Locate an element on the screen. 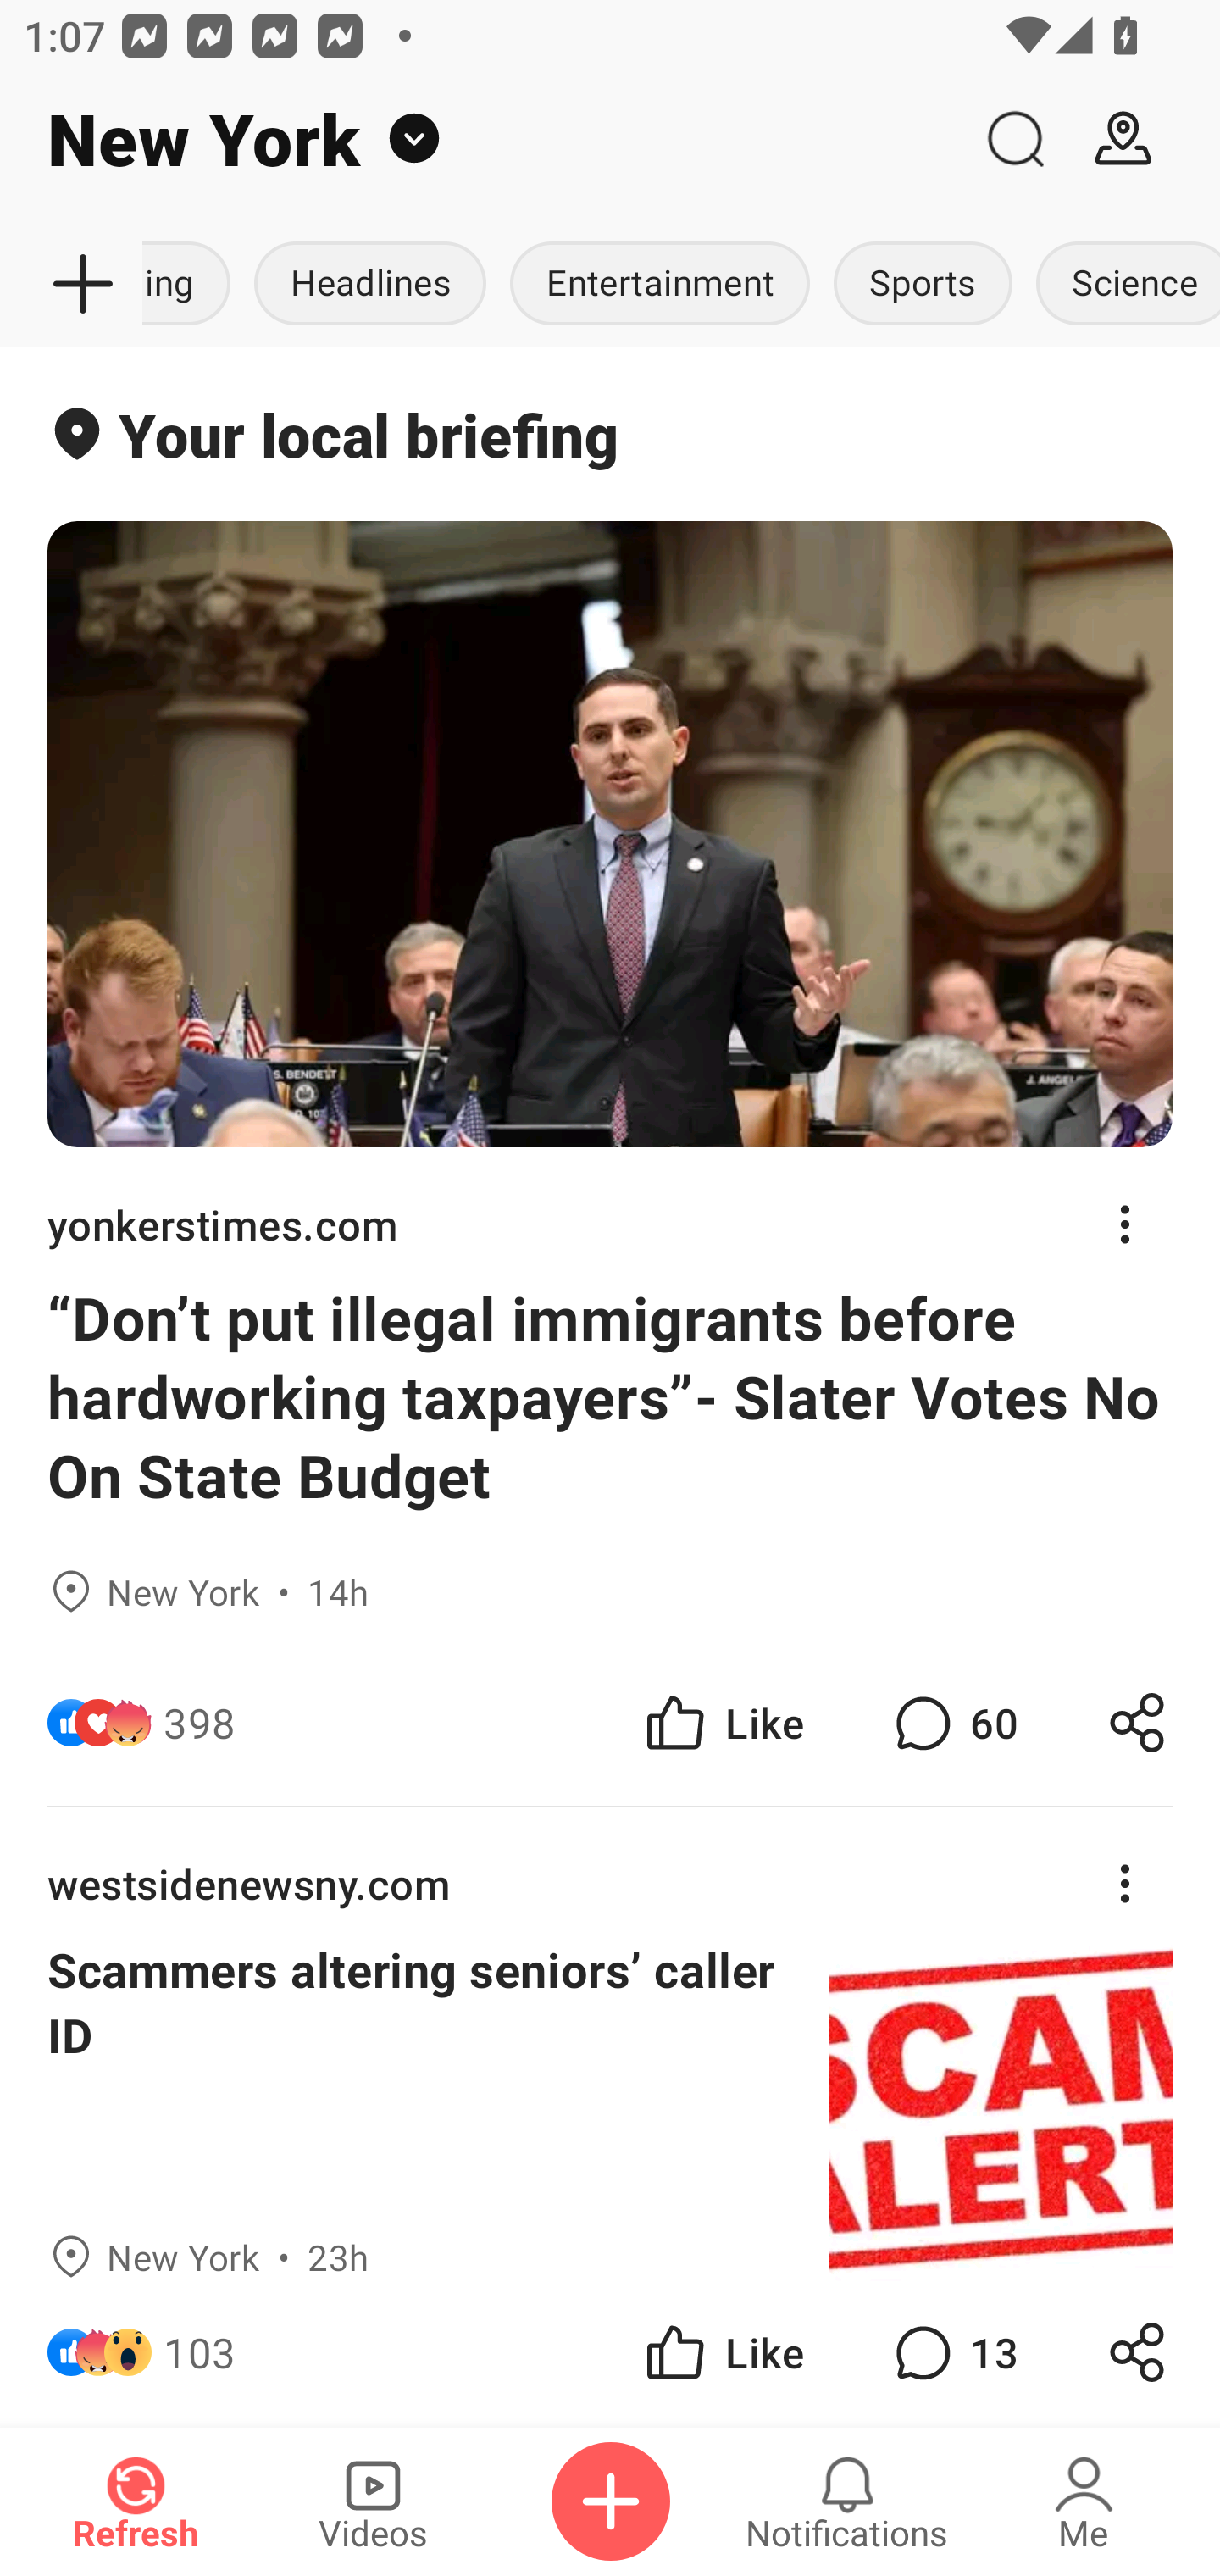 Image resolution: width=1220 pixels, height=2576 pixels. Me is located at coordinates (1084, 2501).